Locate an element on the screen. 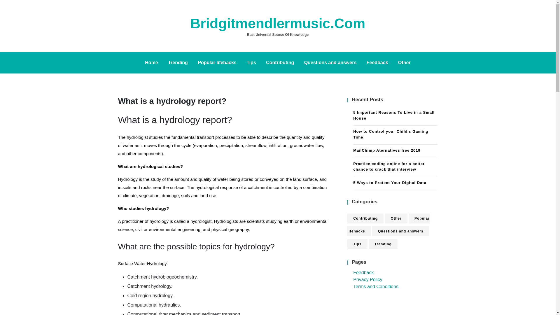 The image size is (560, 315). 5 Ways to Protect Your Digital Data is located at coordinates (395, 183).